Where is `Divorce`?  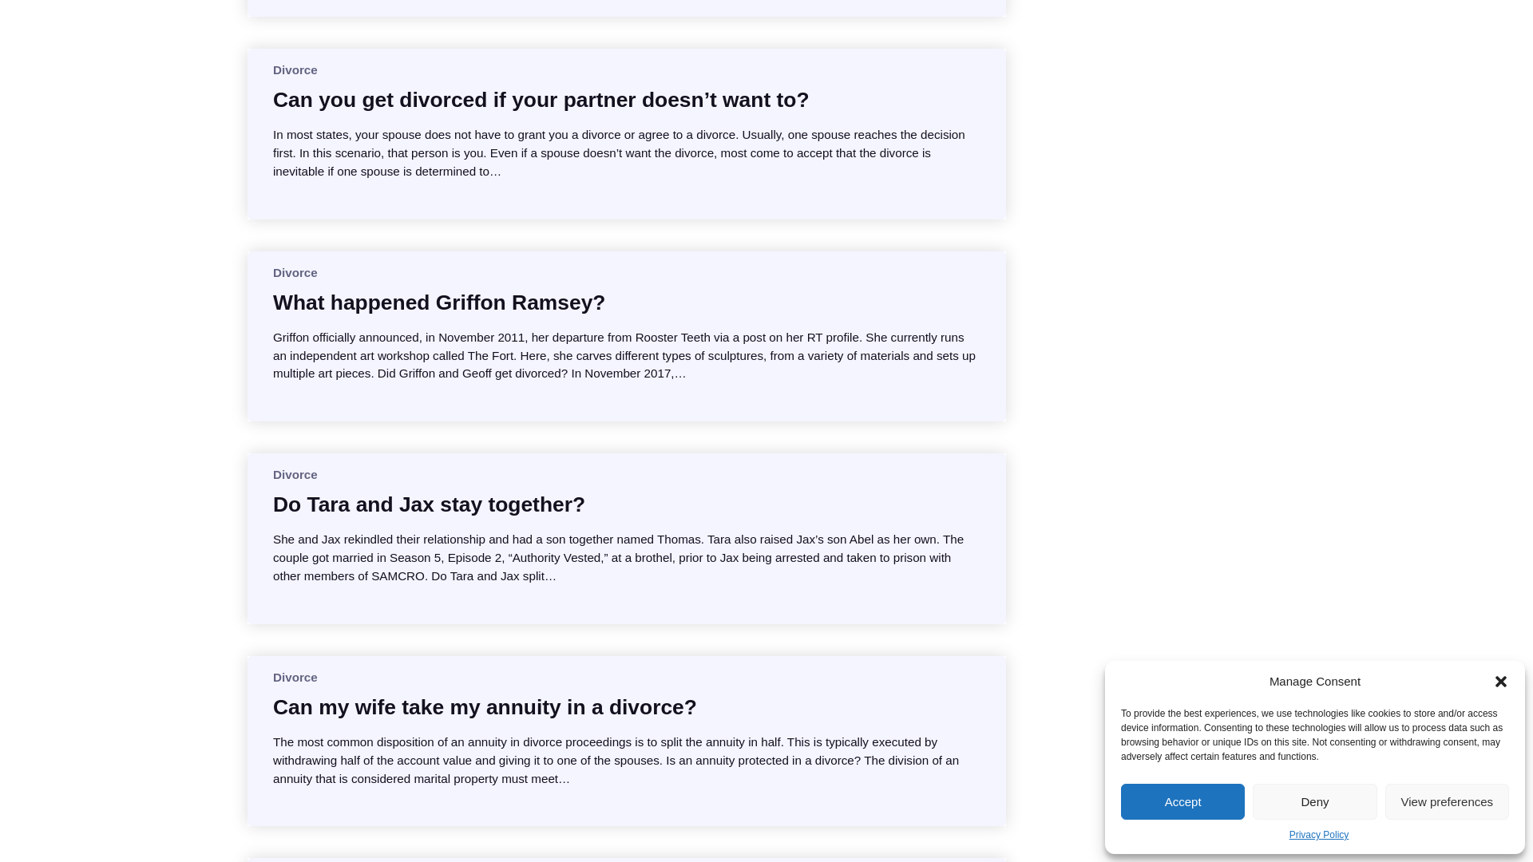 Divorce is located at coordinates (295, 271).